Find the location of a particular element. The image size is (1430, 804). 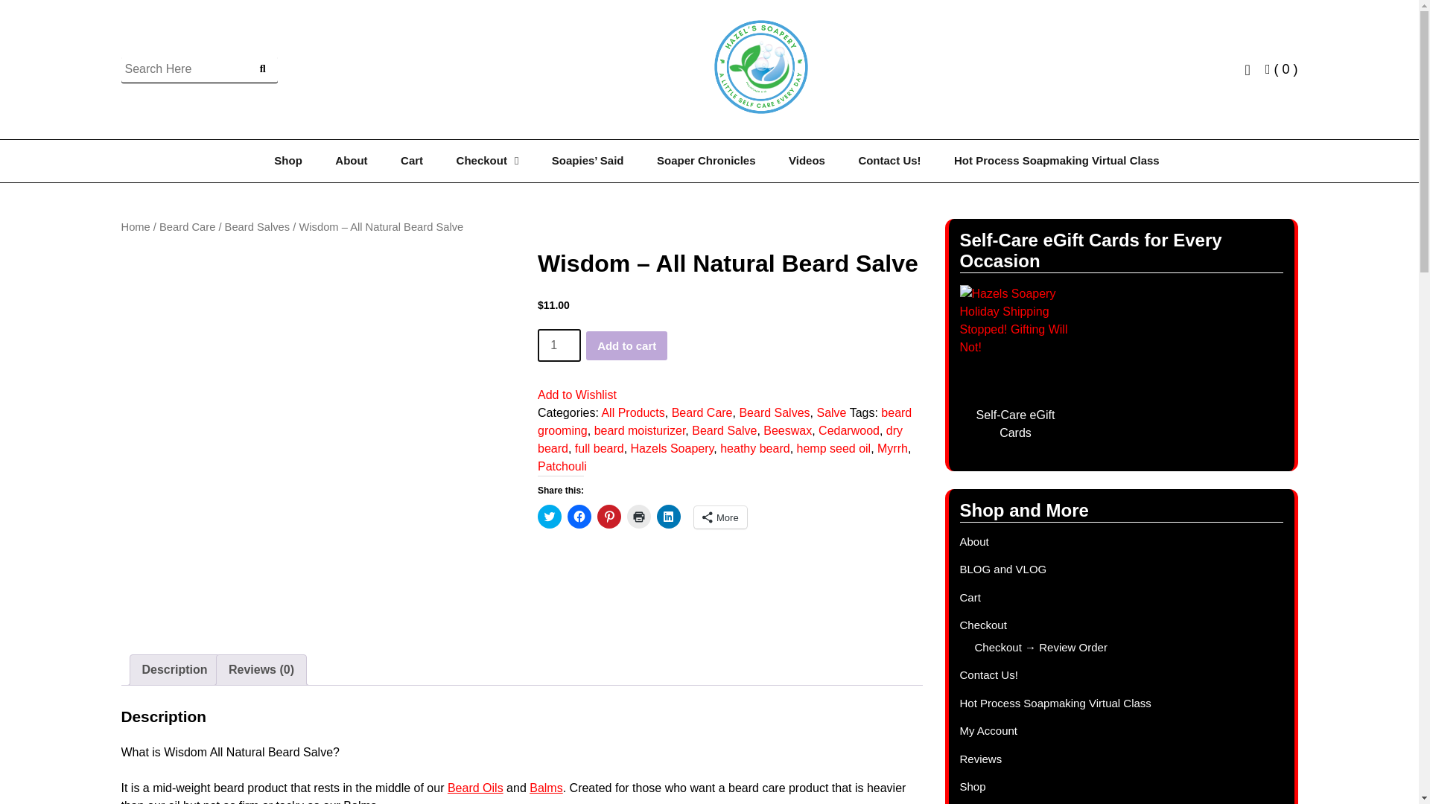

Add to Wishlist is located at coordinates (576, 395).